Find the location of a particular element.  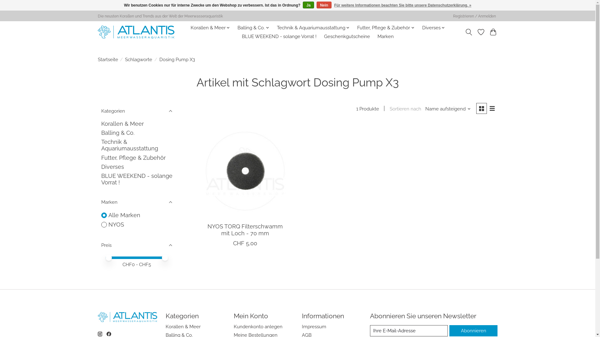

Technik & Aquariumausstattung is located at coordinates (313, 28).